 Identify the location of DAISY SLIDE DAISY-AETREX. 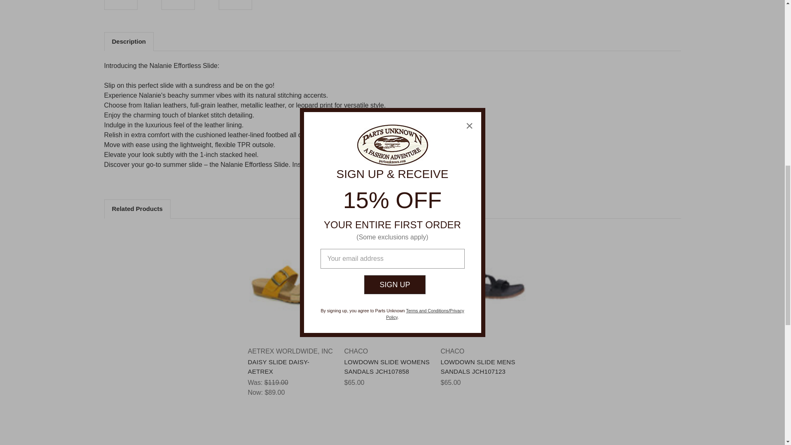
(291, 285).